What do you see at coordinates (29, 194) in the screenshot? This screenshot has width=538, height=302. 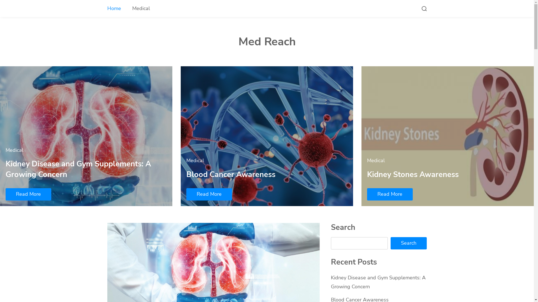 I see `Read More` at bounding box center [29, 194].